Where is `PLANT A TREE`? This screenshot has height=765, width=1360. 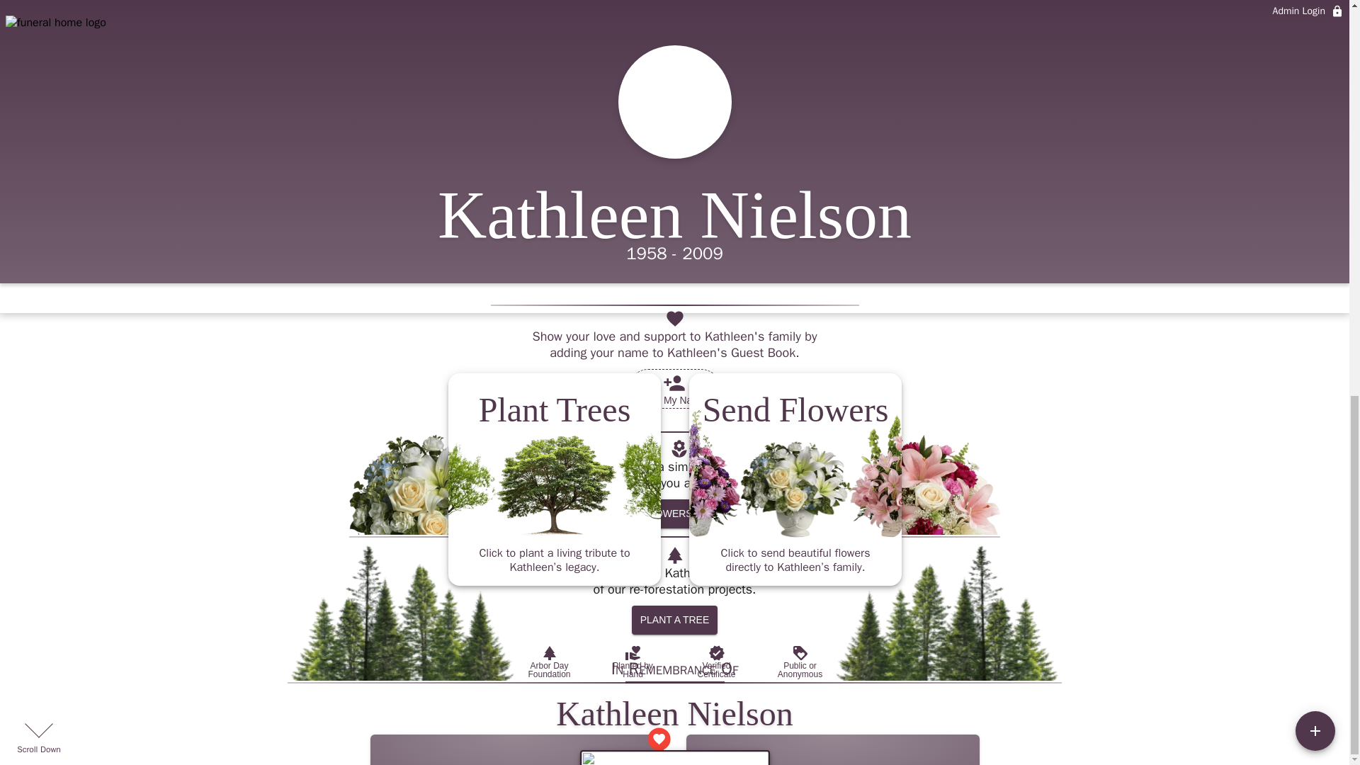
PLANT A TREE is located at coordinates (674, 620).